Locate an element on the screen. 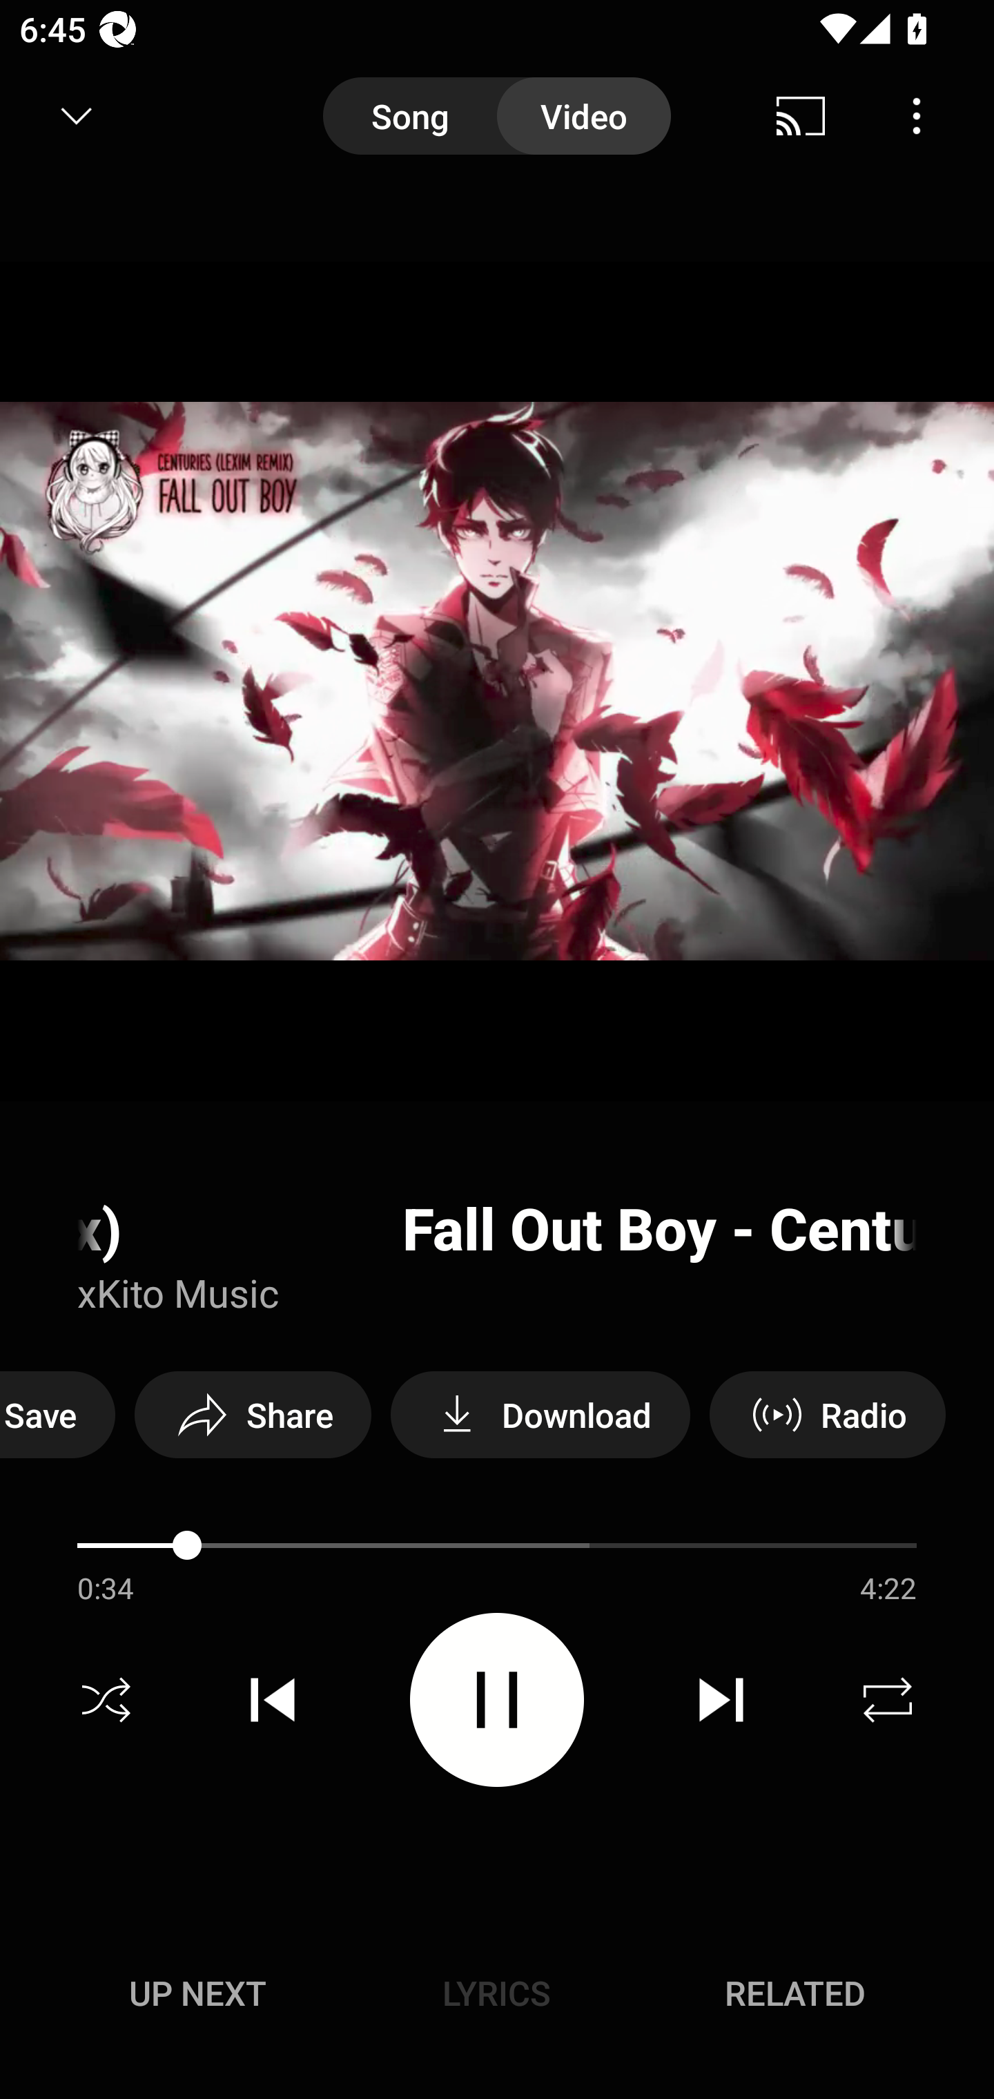 Image resolution: width=994 pixels, height=2099 pixels. Download is located at coordinates (540, 1414).